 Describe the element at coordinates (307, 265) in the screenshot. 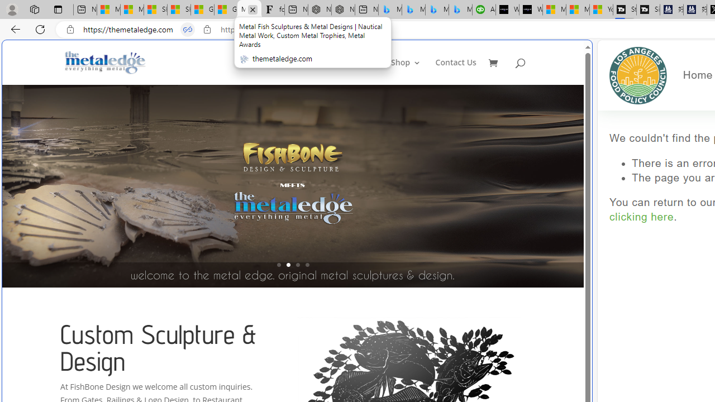

I see `4` at that location.